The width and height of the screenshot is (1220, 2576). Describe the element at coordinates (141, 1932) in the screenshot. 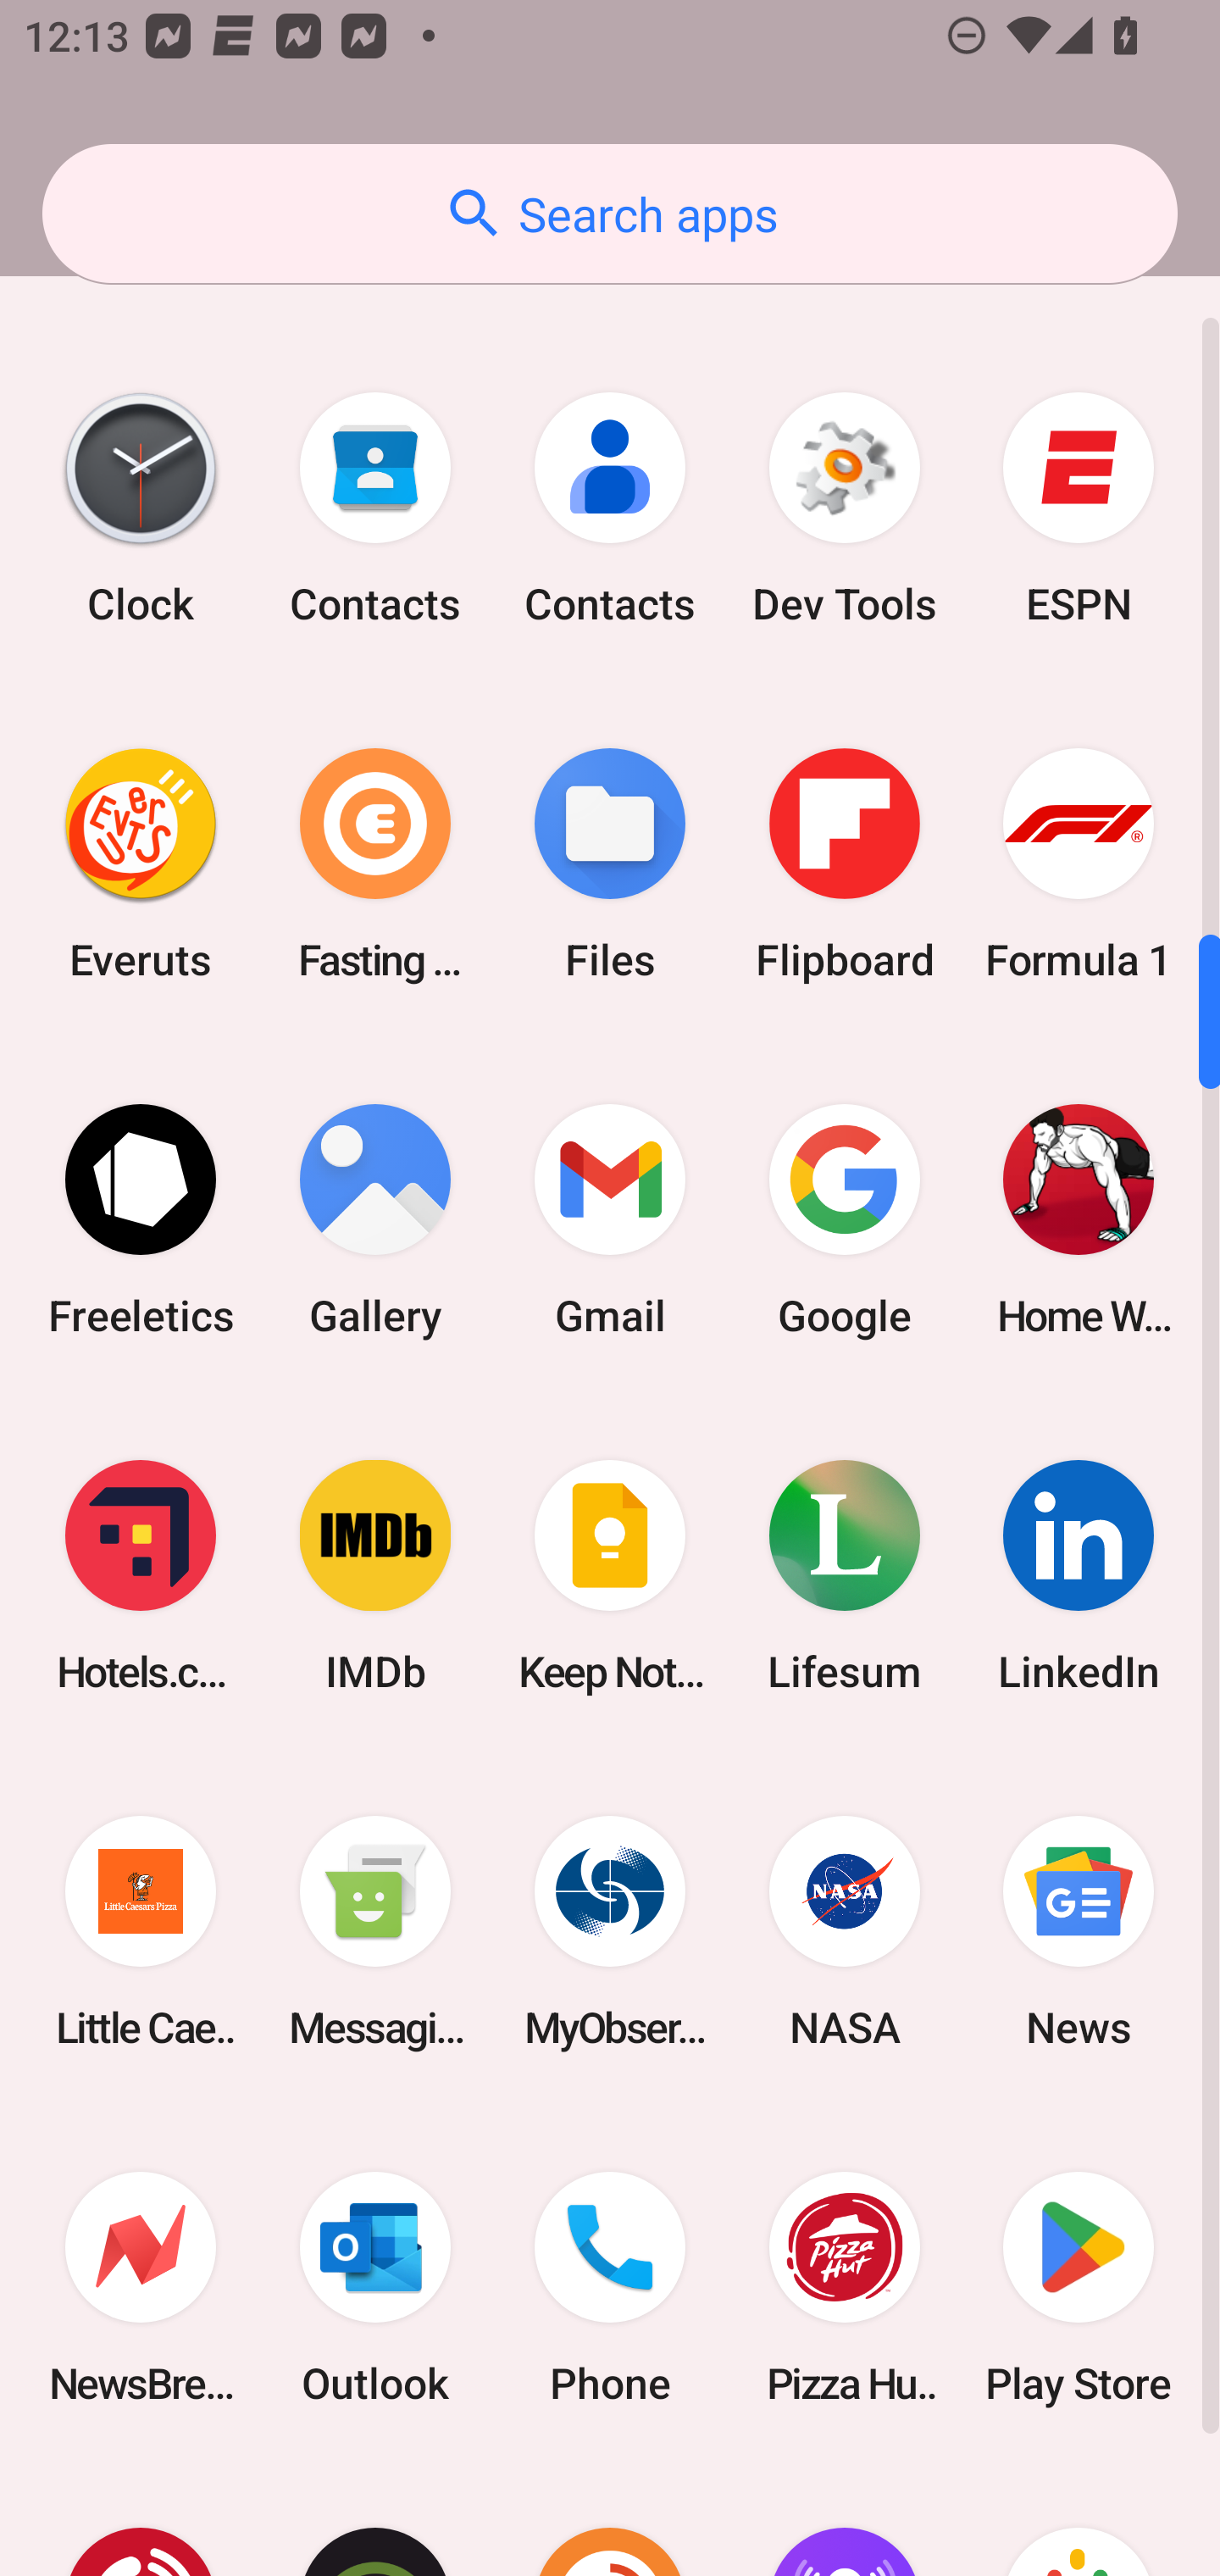

I see `Little Caesars Pizza` at that location.